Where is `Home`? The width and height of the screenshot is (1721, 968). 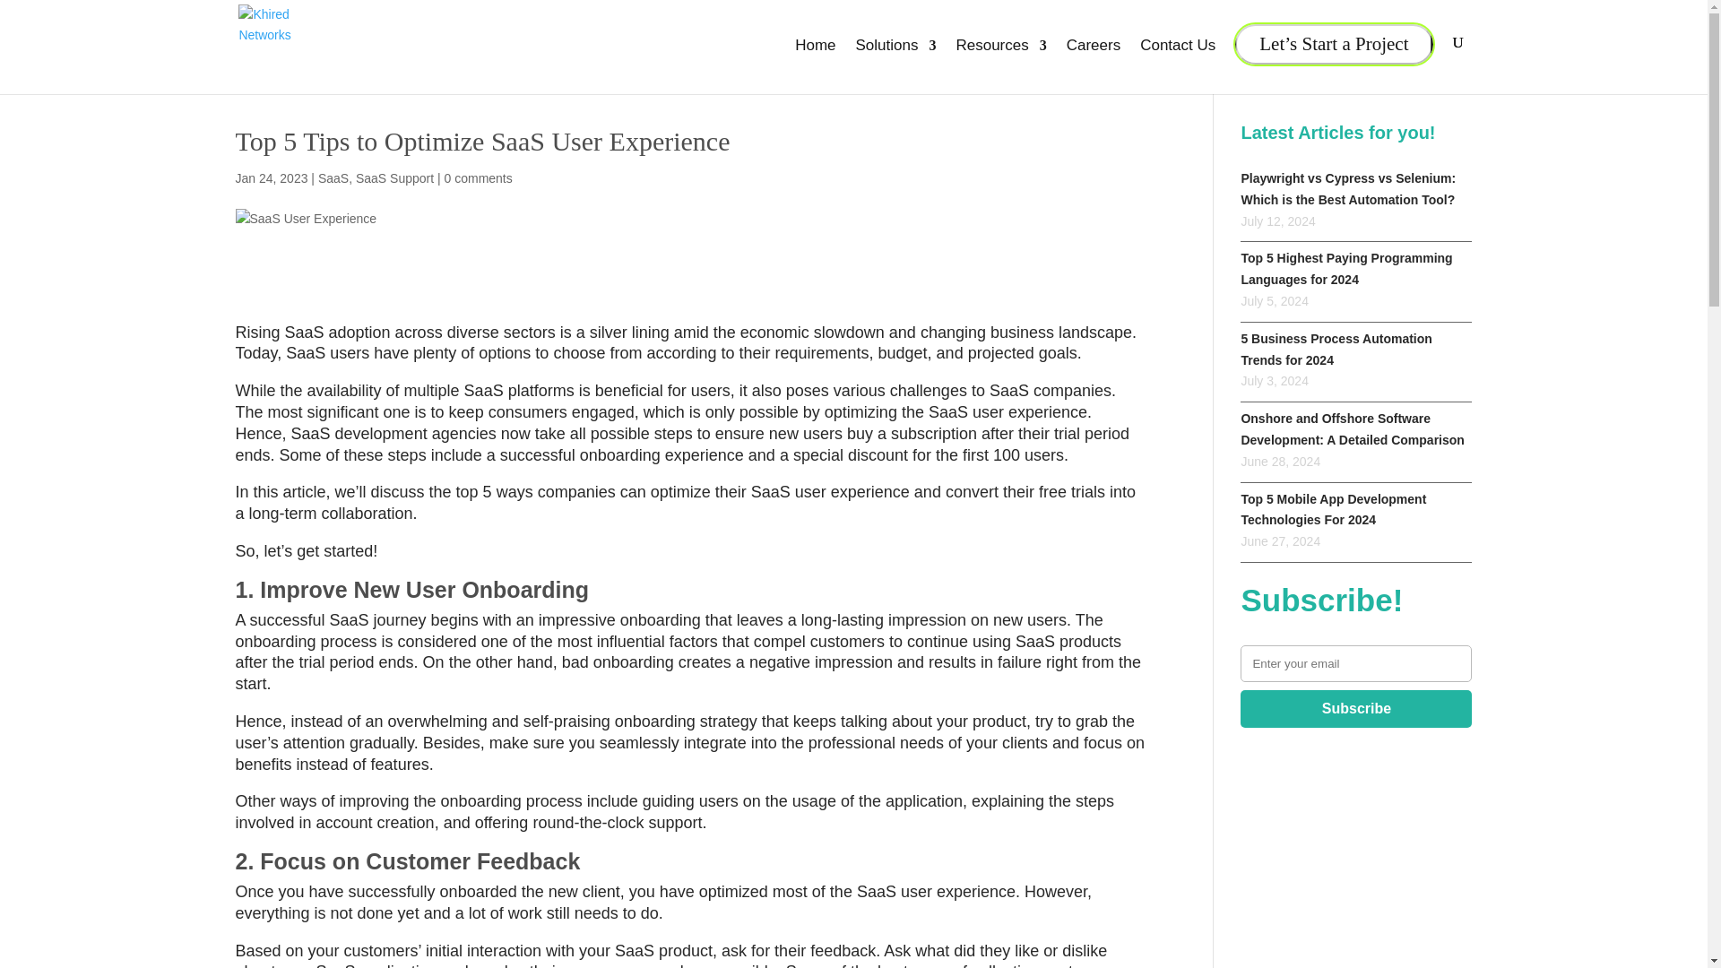 Home is located at coordinates (815, 60).